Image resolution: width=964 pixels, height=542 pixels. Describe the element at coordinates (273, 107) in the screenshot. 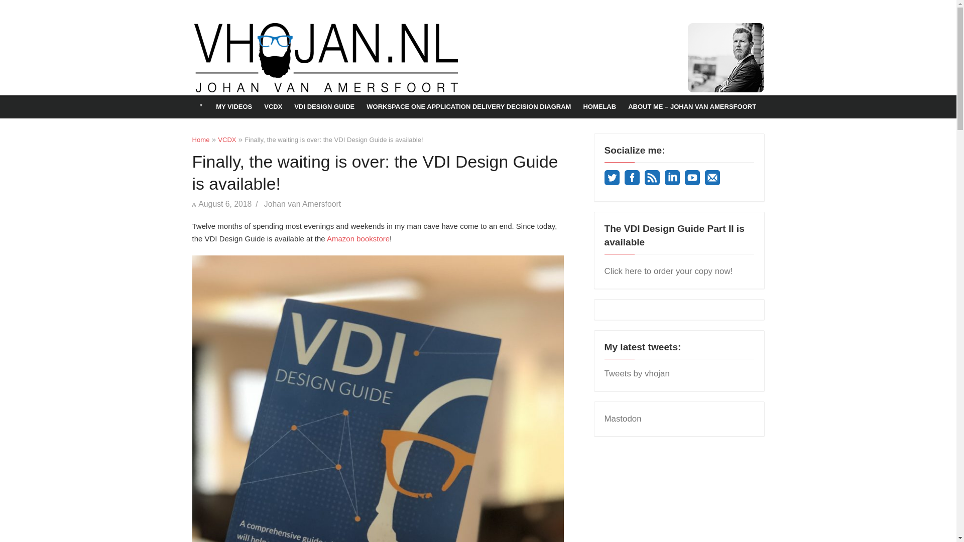

I see `VCDX` at that location.